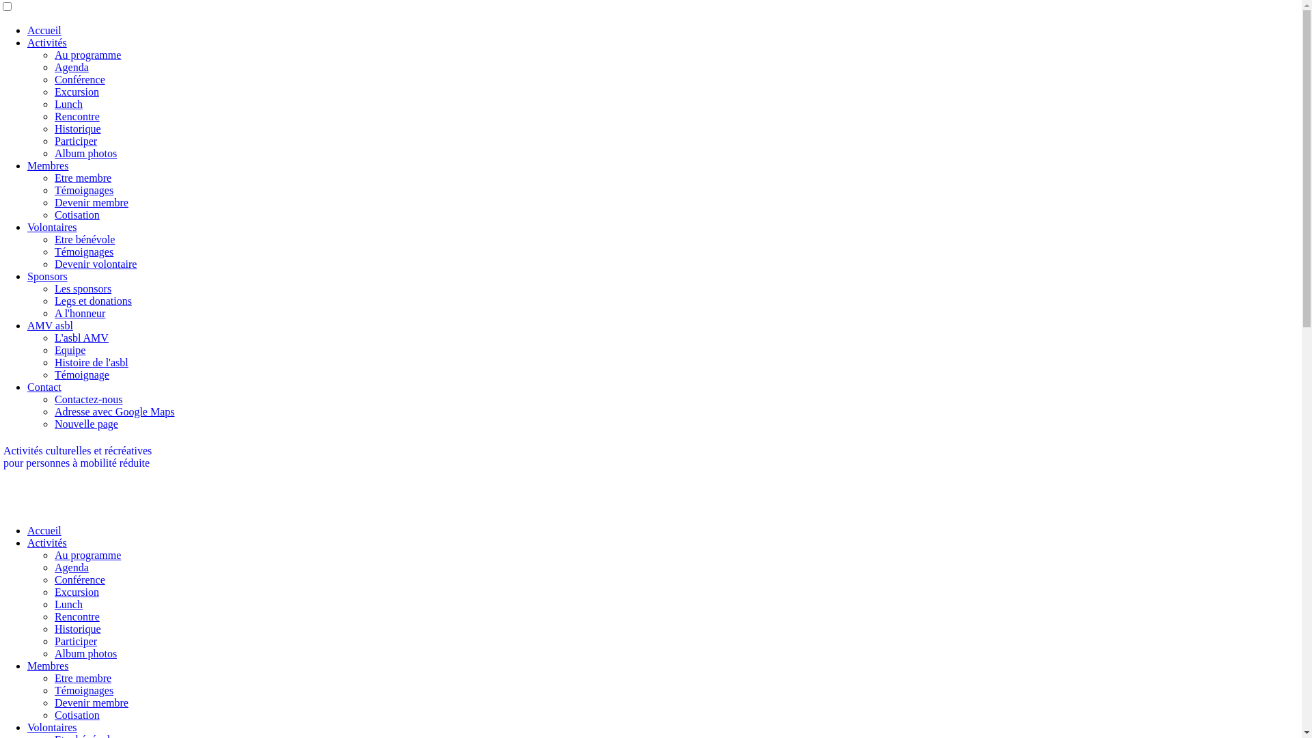 The image size is (1312, 738). I want to click on Au programme, so click(87, 555).